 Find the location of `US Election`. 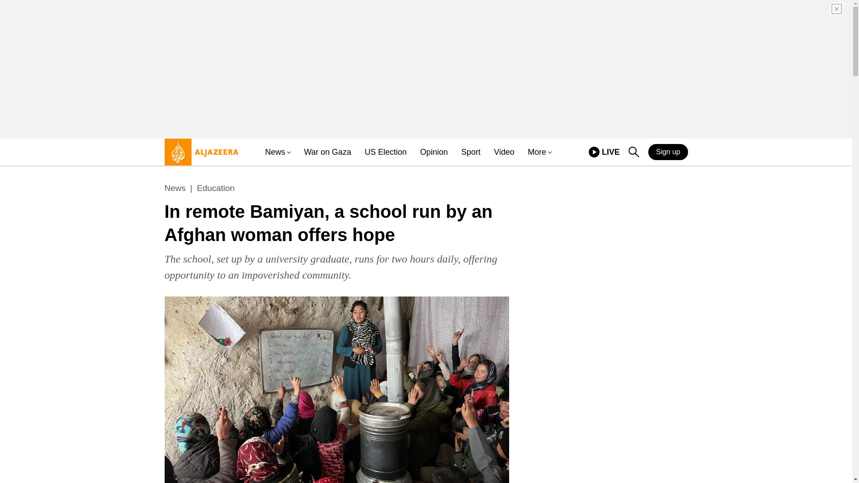

US Election is located at coordinates (385, 152).